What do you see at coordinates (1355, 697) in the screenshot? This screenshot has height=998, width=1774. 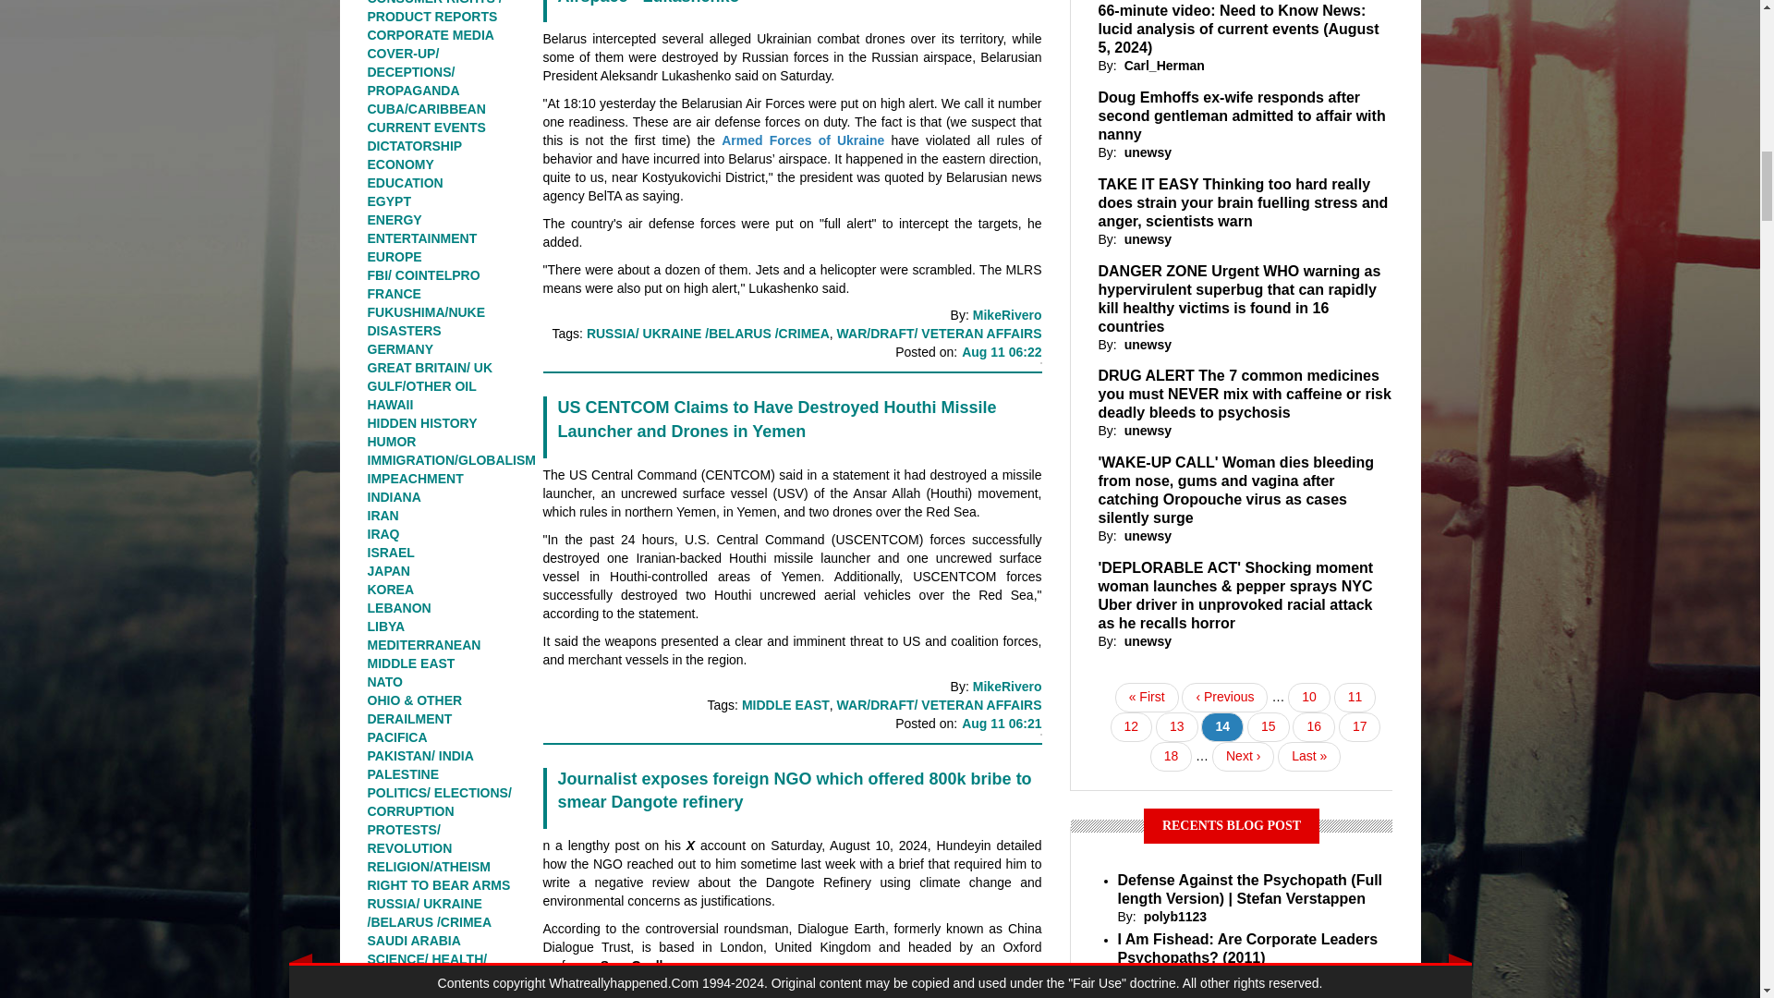 I see `Go to page 11` at bounding box center [1355, 697].